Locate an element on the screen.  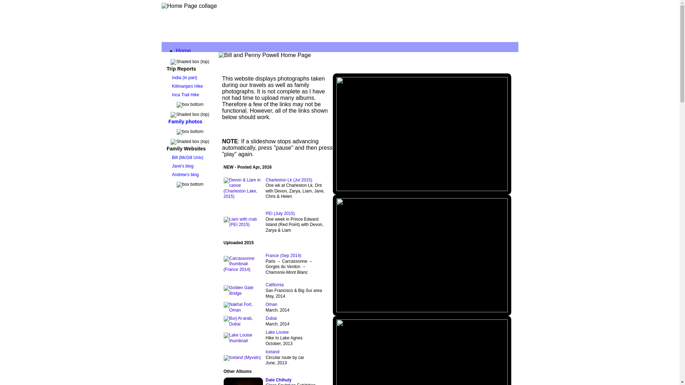
Oceania is located at coordinates (186, 153).